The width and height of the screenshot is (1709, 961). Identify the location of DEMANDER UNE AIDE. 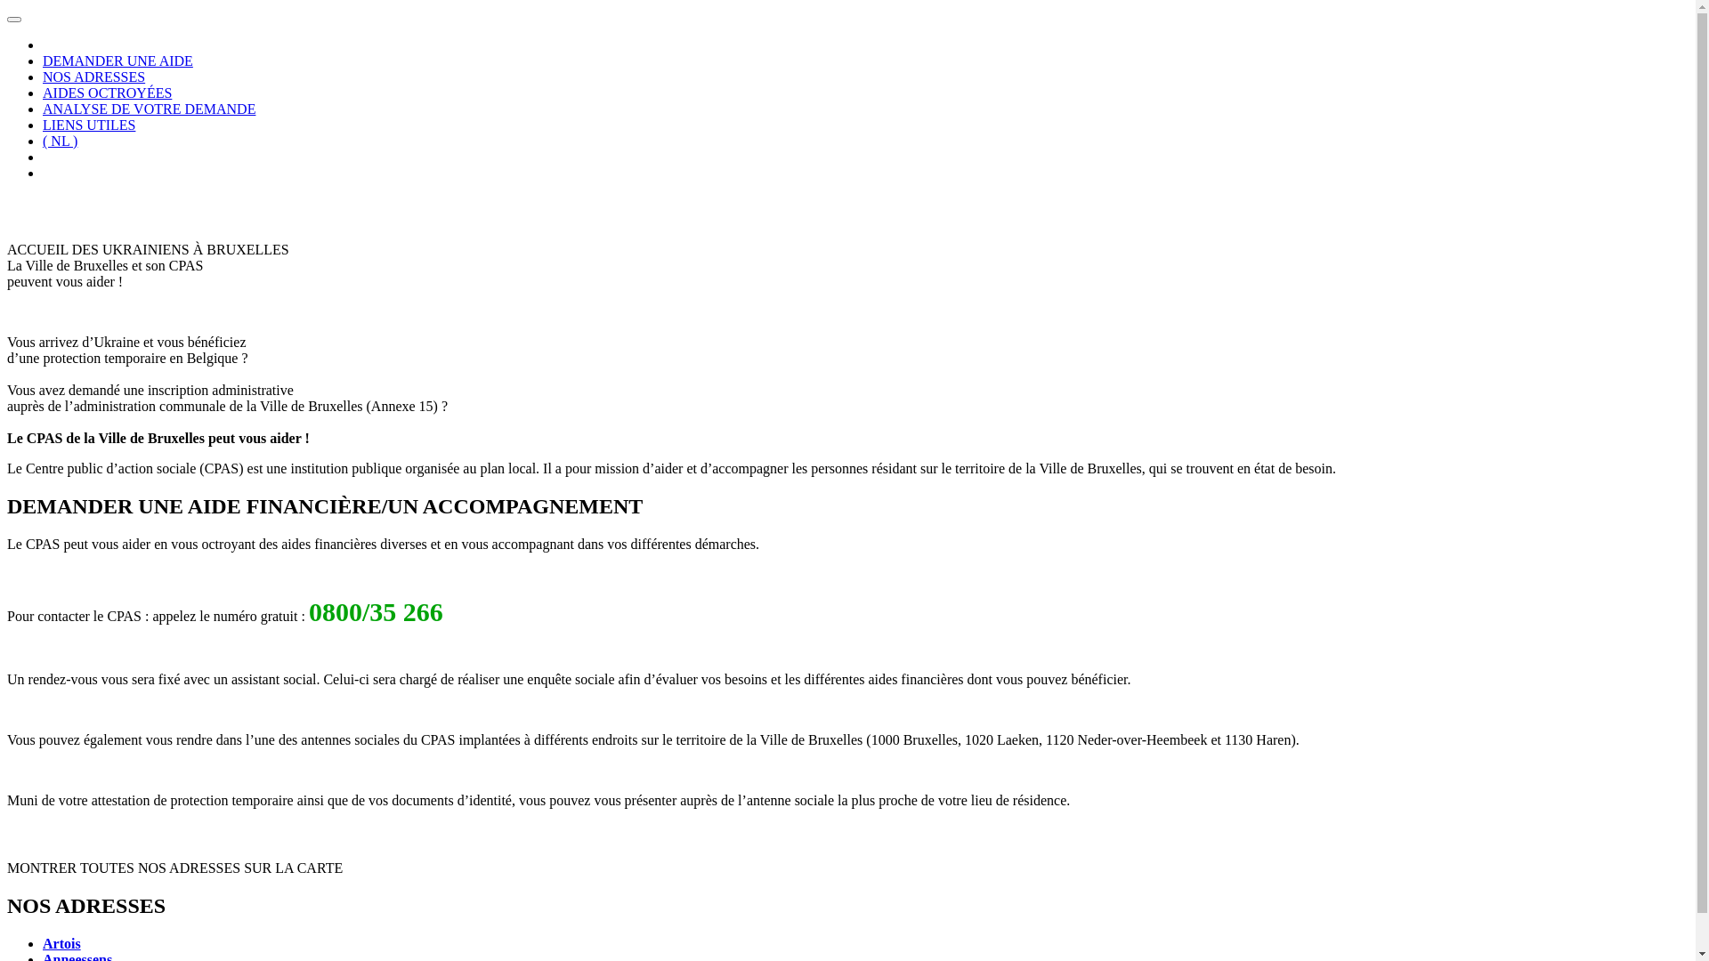
(117, 61).